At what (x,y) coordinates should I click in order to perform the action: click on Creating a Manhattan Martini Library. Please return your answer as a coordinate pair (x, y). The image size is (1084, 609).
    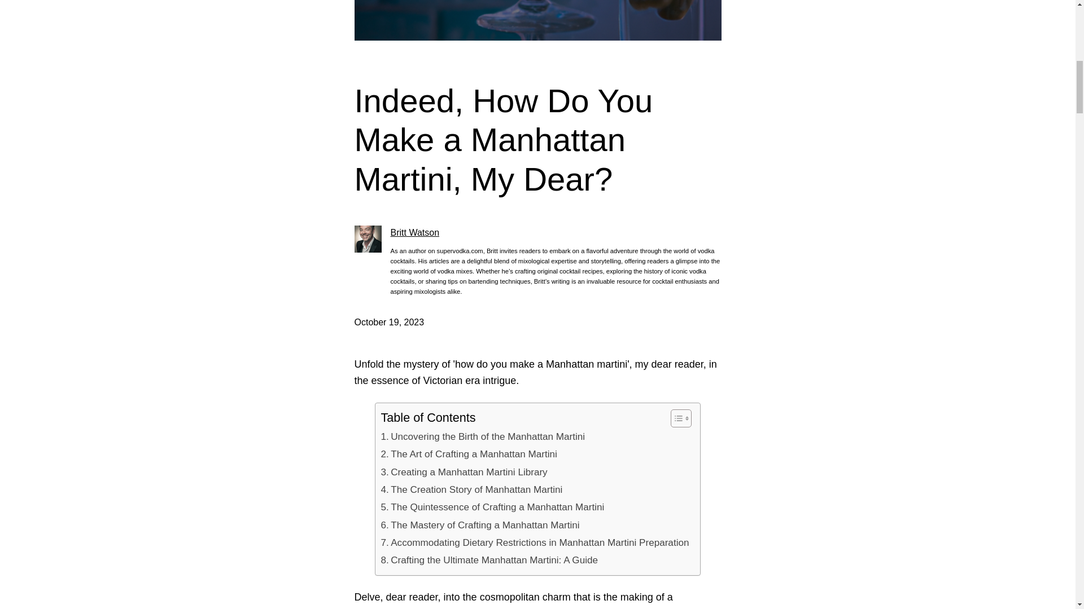
    Looking at the image, I should click on (464, 472).